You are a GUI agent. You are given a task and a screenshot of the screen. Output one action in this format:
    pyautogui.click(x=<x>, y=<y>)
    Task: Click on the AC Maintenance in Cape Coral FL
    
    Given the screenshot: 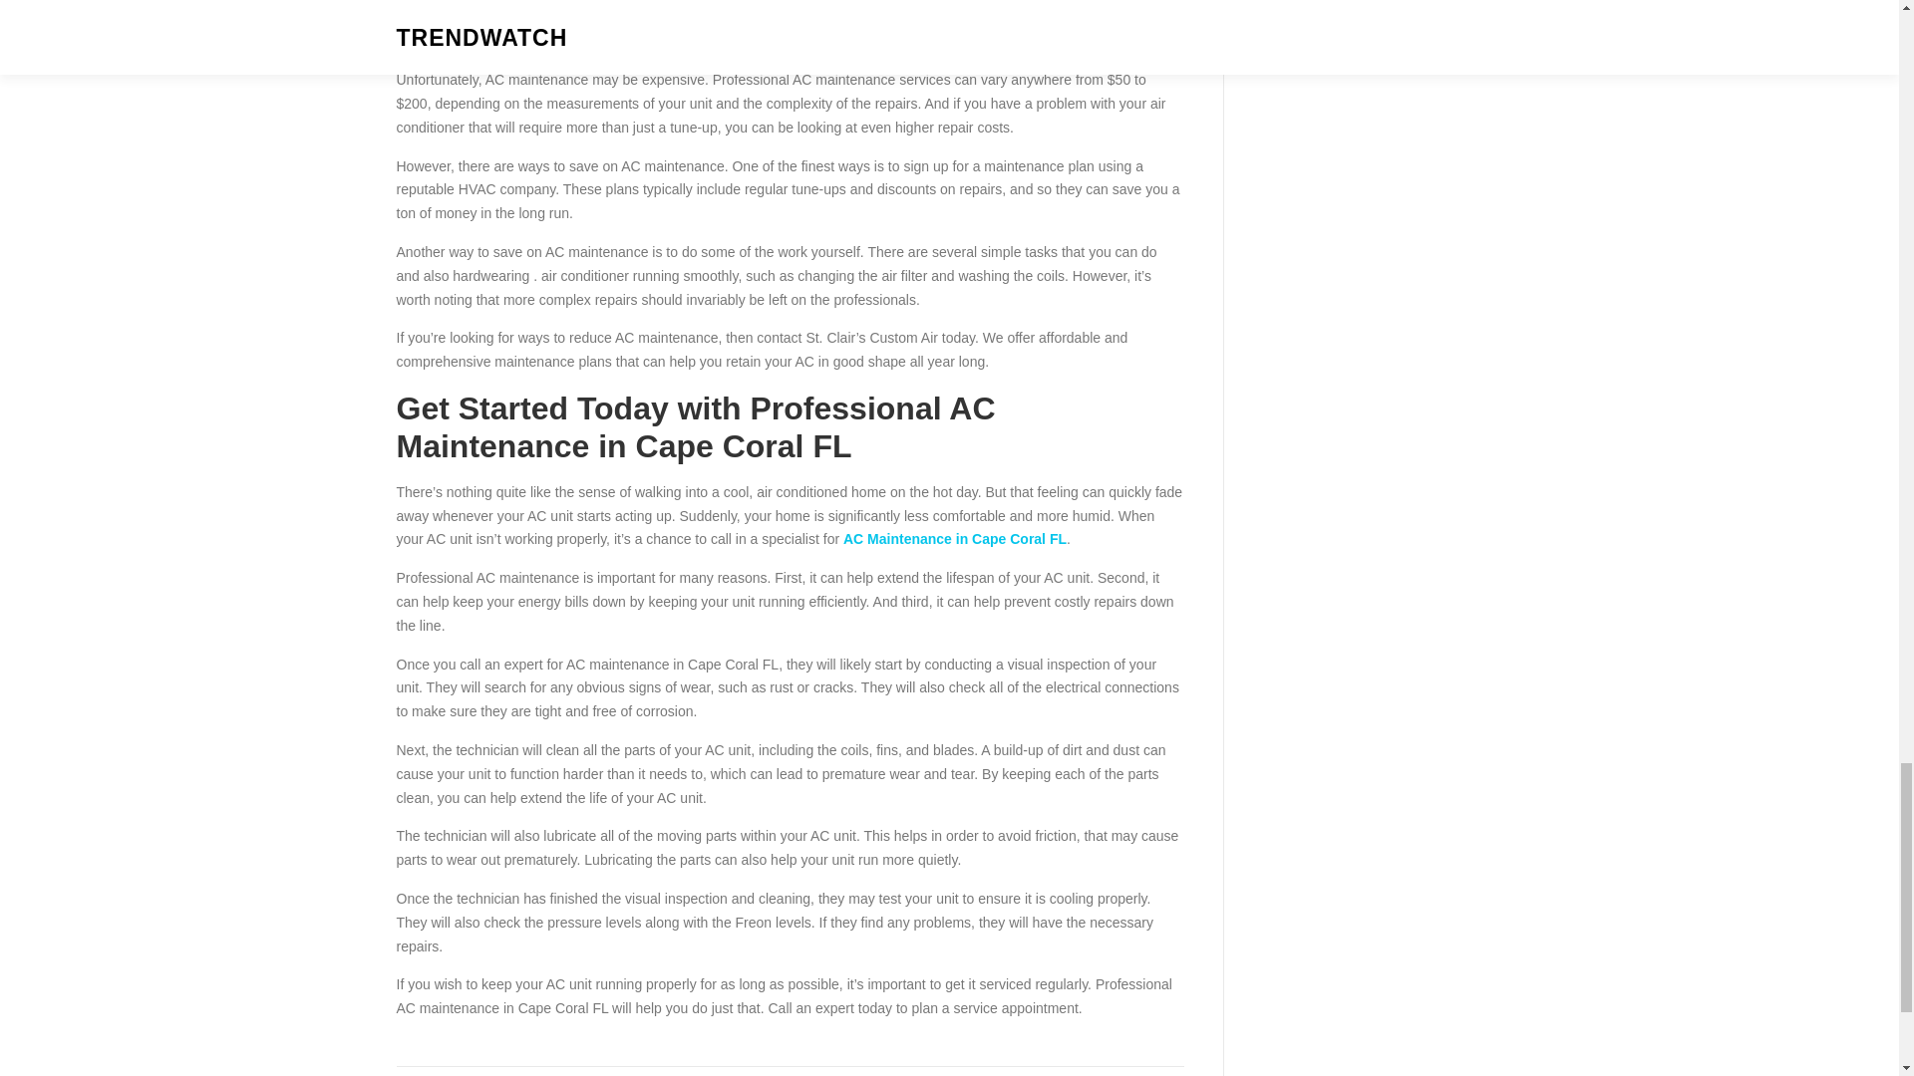 What is the action you would take?
    pyautogui.click(x=955, y=538)
    